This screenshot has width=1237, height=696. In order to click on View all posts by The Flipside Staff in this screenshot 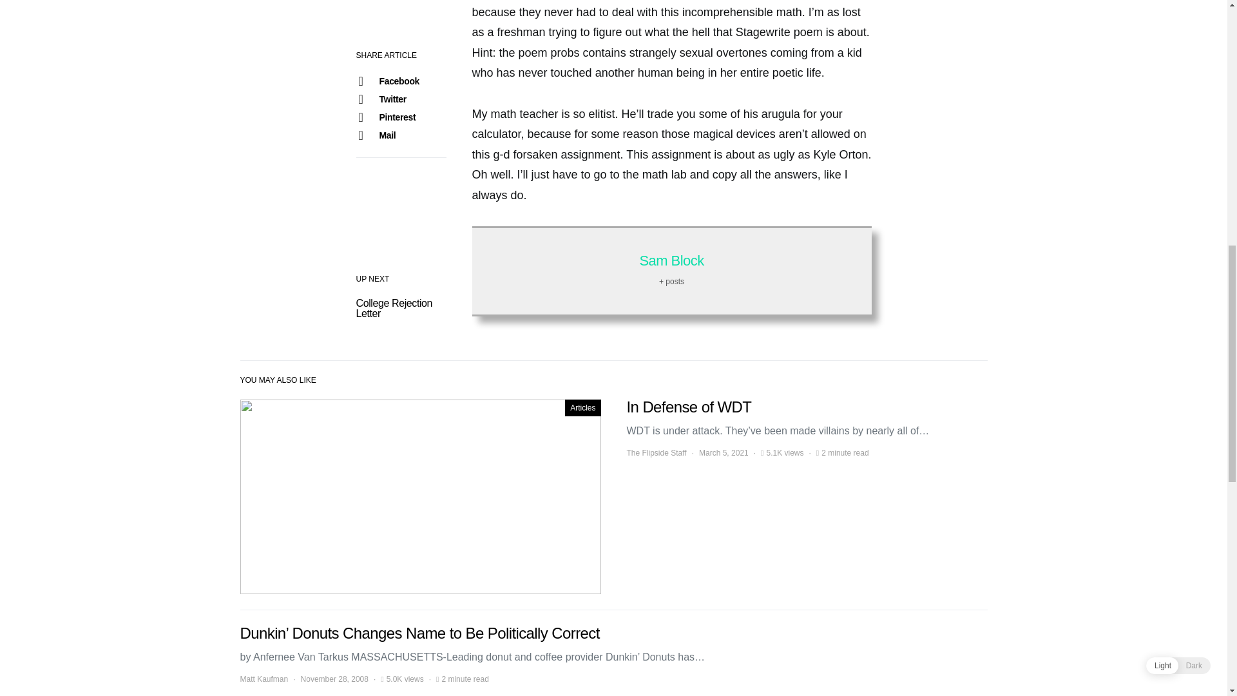, I will do `click(656, 452)`.